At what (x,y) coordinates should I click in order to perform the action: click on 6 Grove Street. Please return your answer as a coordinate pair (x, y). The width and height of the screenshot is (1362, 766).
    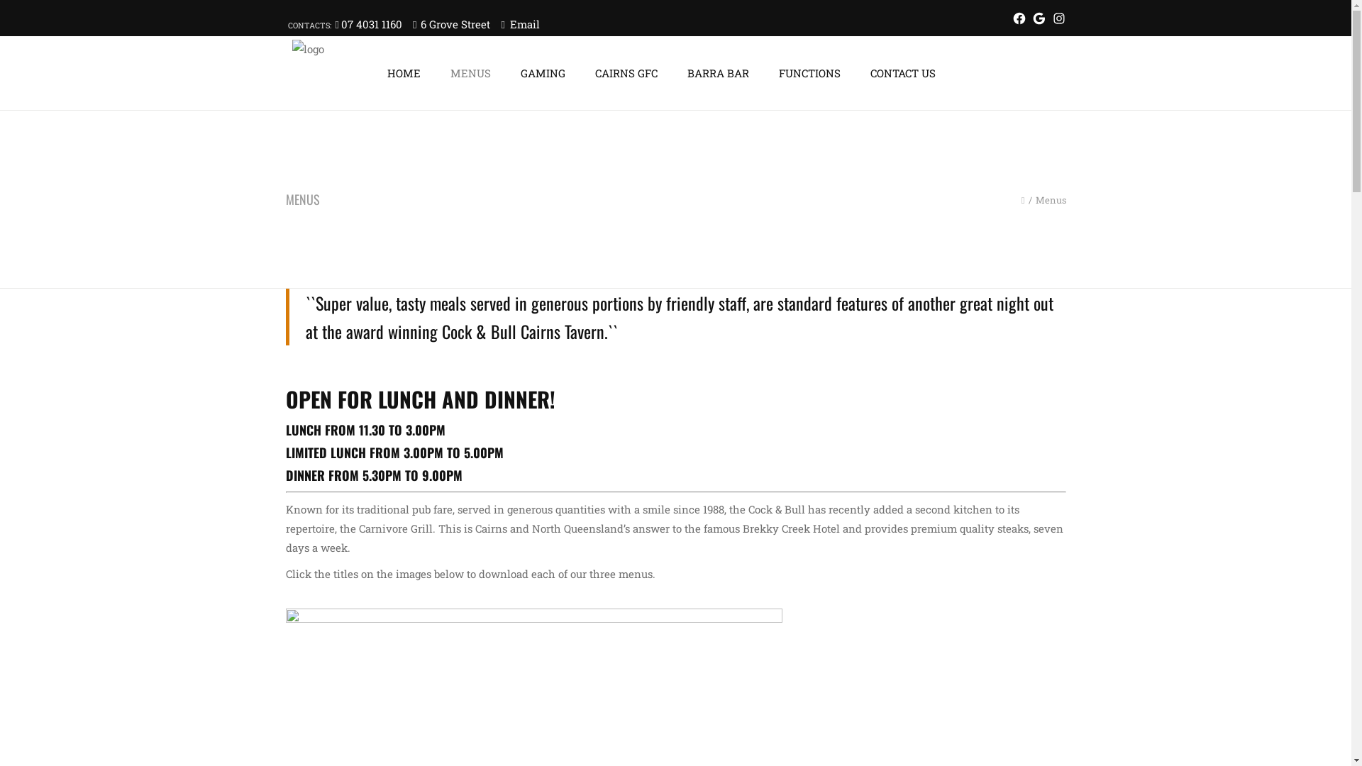
    Looking at the image, I should click on (455, 24).